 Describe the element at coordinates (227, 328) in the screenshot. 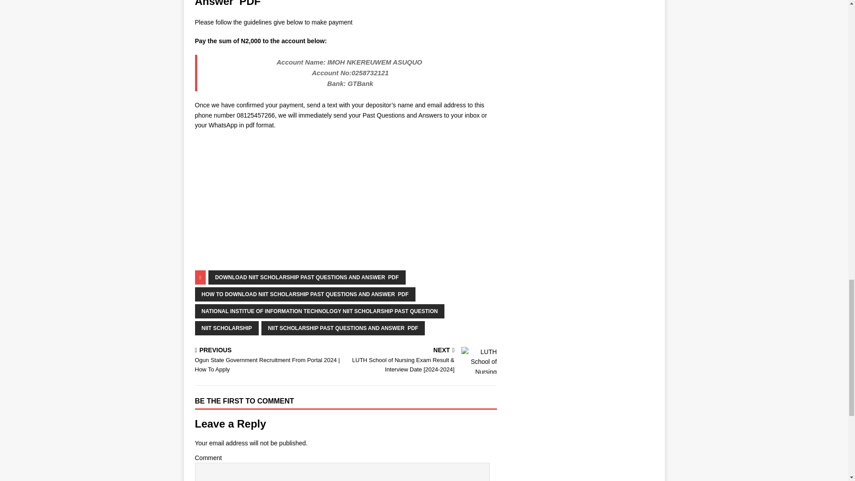

I see `NIIT SCHOLARSHIP` at that location.